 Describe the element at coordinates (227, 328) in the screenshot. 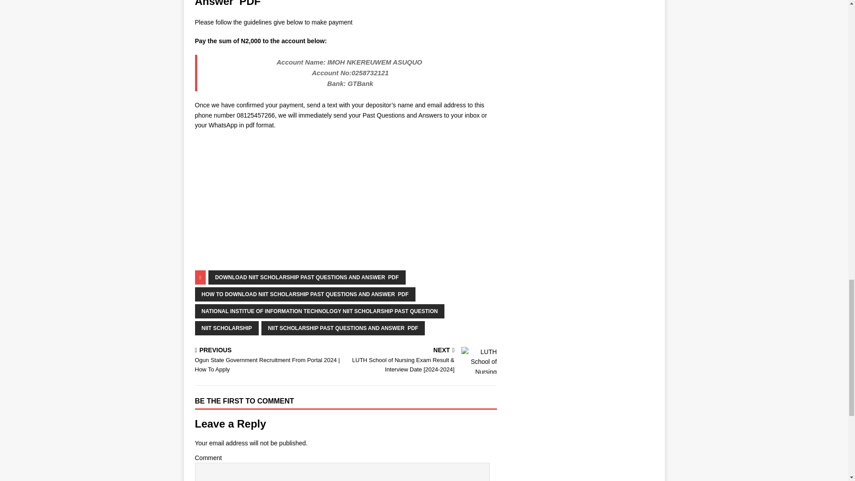

I see `NIIT SCHOLARSHIP` at that location.